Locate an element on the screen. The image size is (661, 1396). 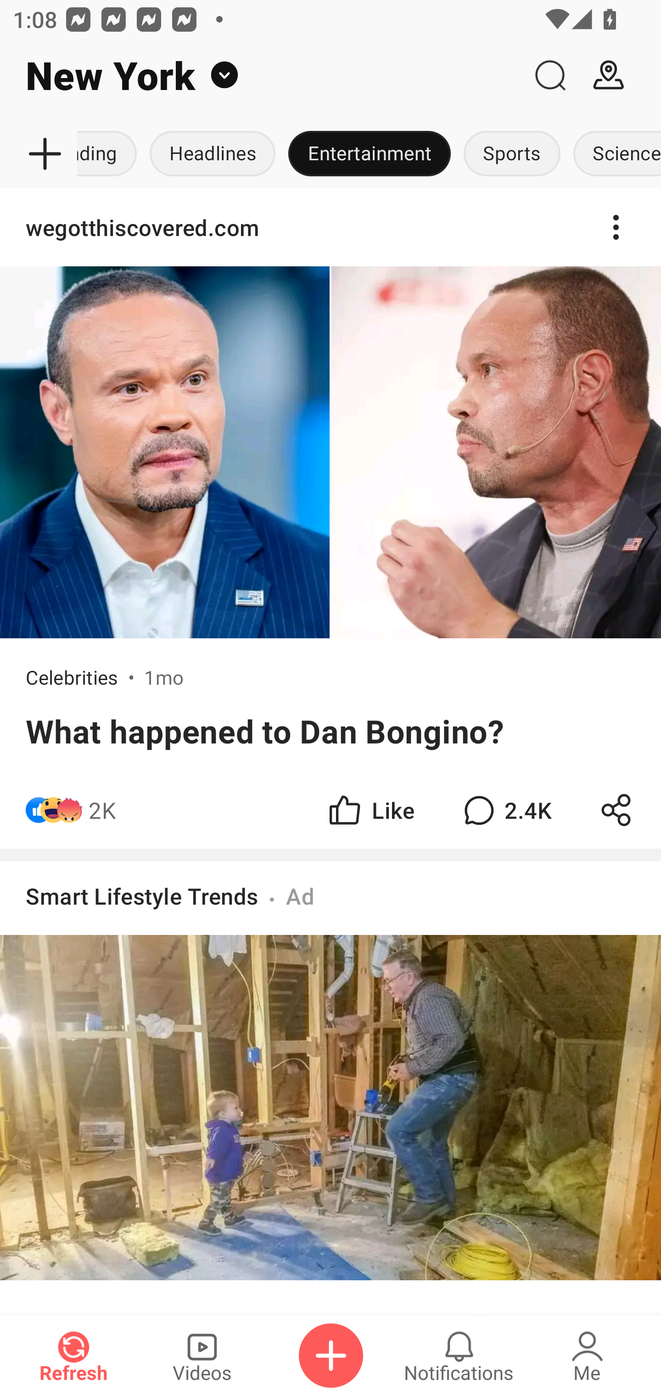
New York is located at coordinates (260, 75).